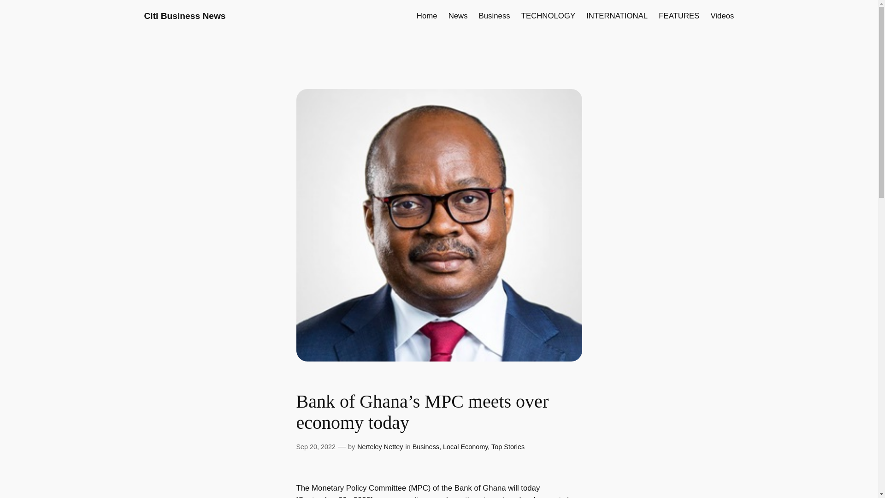 The height and width of the screenshot is (498, 885). What do you see at coordinates (617, 16) in the screenshot?
I see `INTERNATIONAL` at bounding box center [617, 16].